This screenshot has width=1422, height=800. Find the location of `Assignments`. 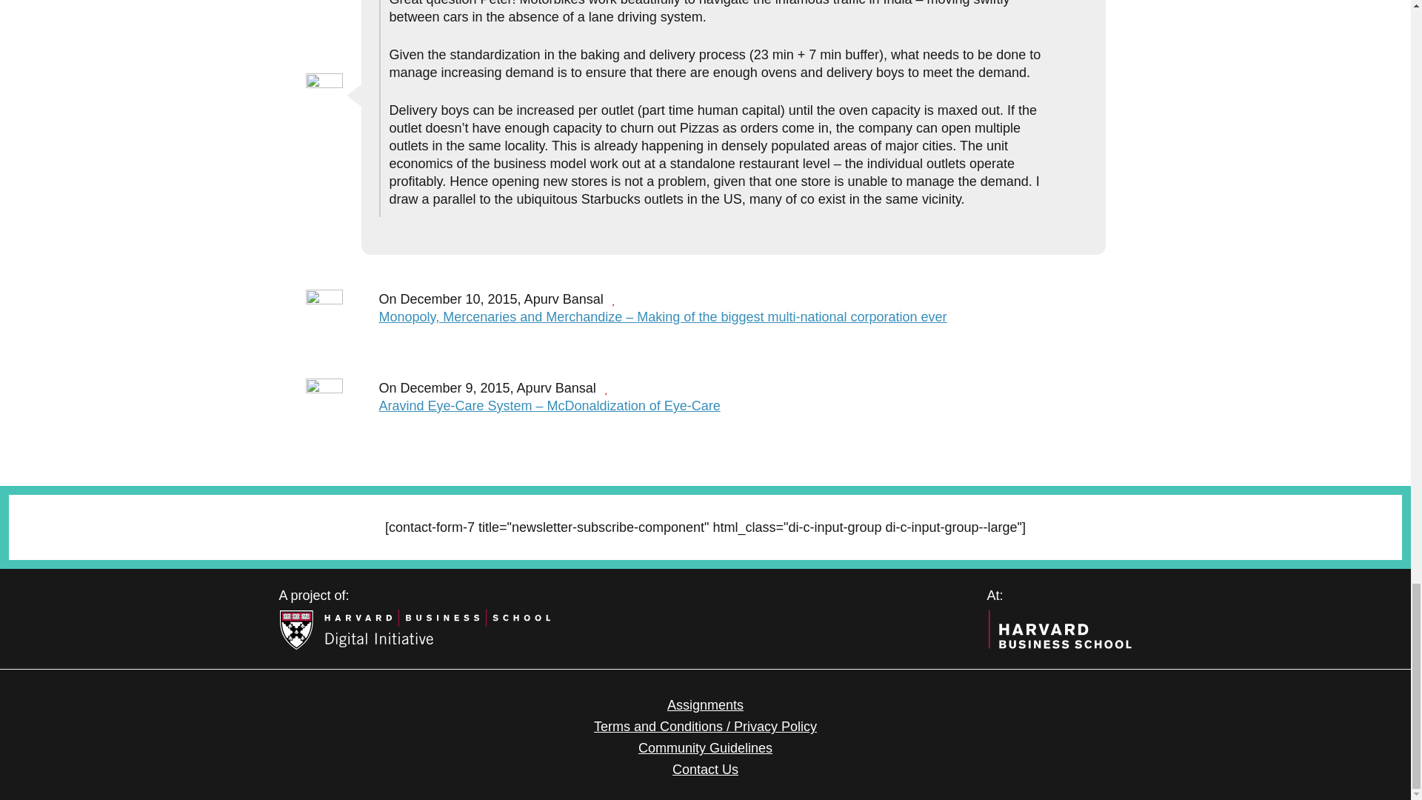

Assignments is located at coordinates (705, 705).